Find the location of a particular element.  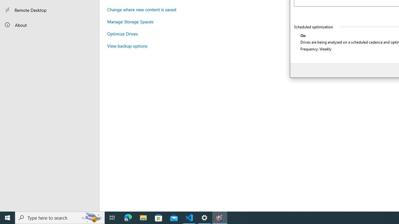

Start is located at coordinates (7, 218).